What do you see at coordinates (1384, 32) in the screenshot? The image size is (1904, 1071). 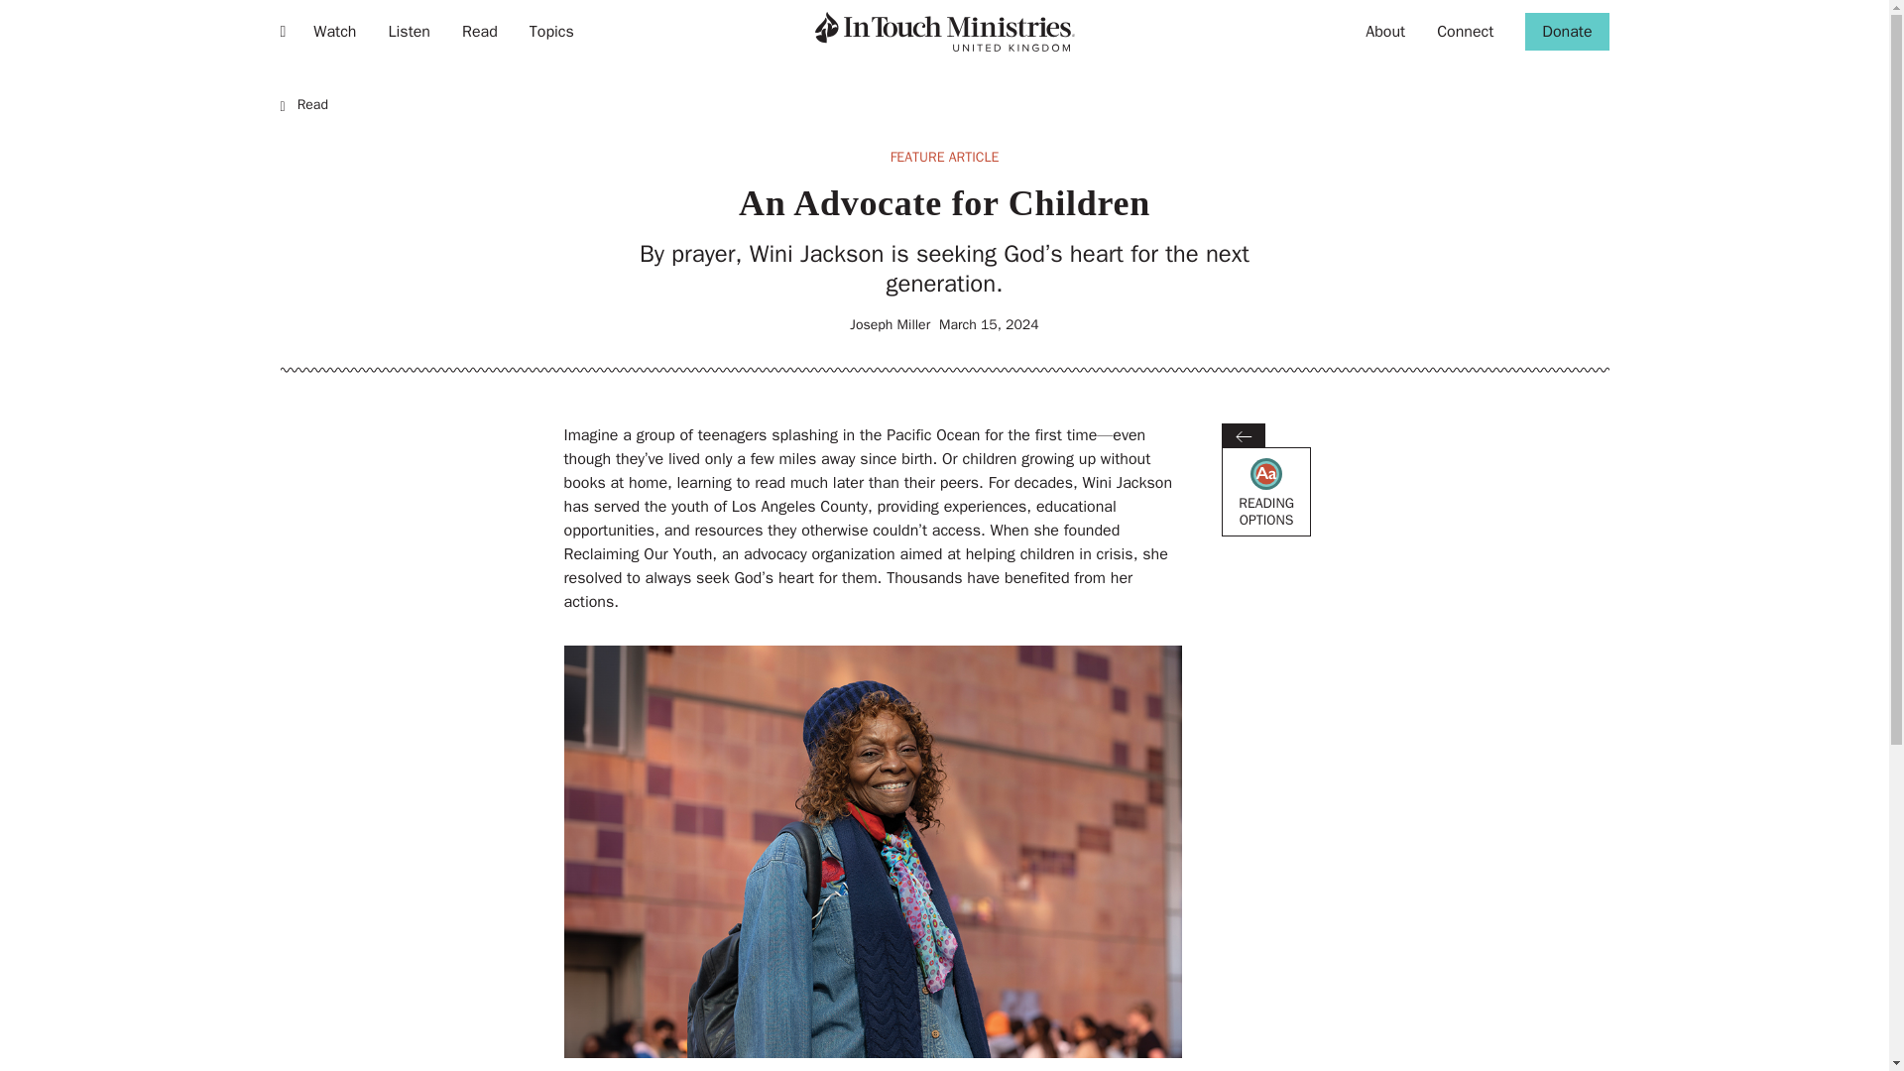 I see `Read` at bounding box center [1384, 32].